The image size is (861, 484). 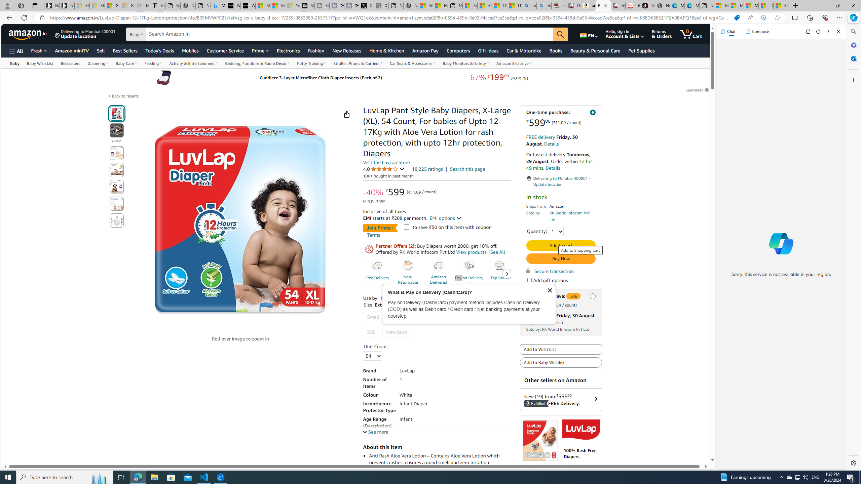 I want to click on Compose, so click(x=757, y=31).